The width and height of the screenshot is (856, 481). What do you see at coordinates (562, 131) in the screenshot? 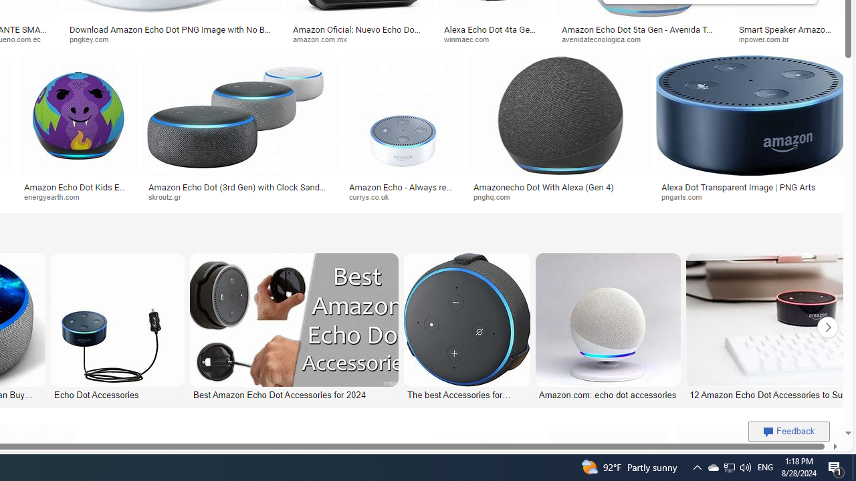
I see `Amazonecho Dot With Alexa (Gen 4)pnghq.comSave` at bounding box center [562, 131].